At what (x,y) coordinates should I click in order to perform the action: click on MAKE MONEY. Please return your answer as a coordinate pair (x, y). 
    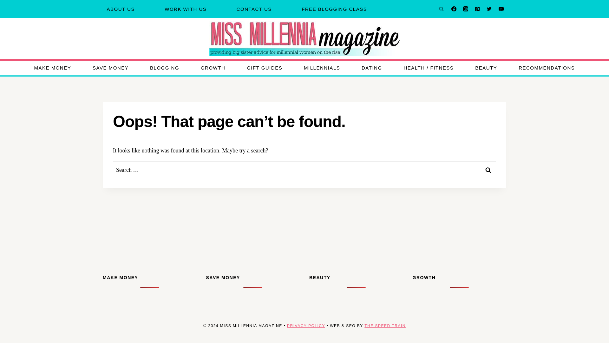
    Looking at the image, I should click on (53, 68).